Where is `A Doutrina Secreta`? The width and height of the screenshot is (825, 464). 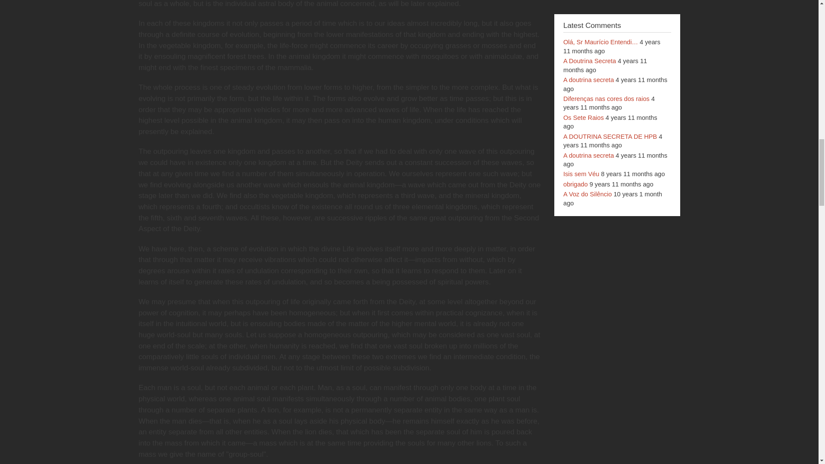 A Doutrina Secreta is located at coordinates (590, 61).